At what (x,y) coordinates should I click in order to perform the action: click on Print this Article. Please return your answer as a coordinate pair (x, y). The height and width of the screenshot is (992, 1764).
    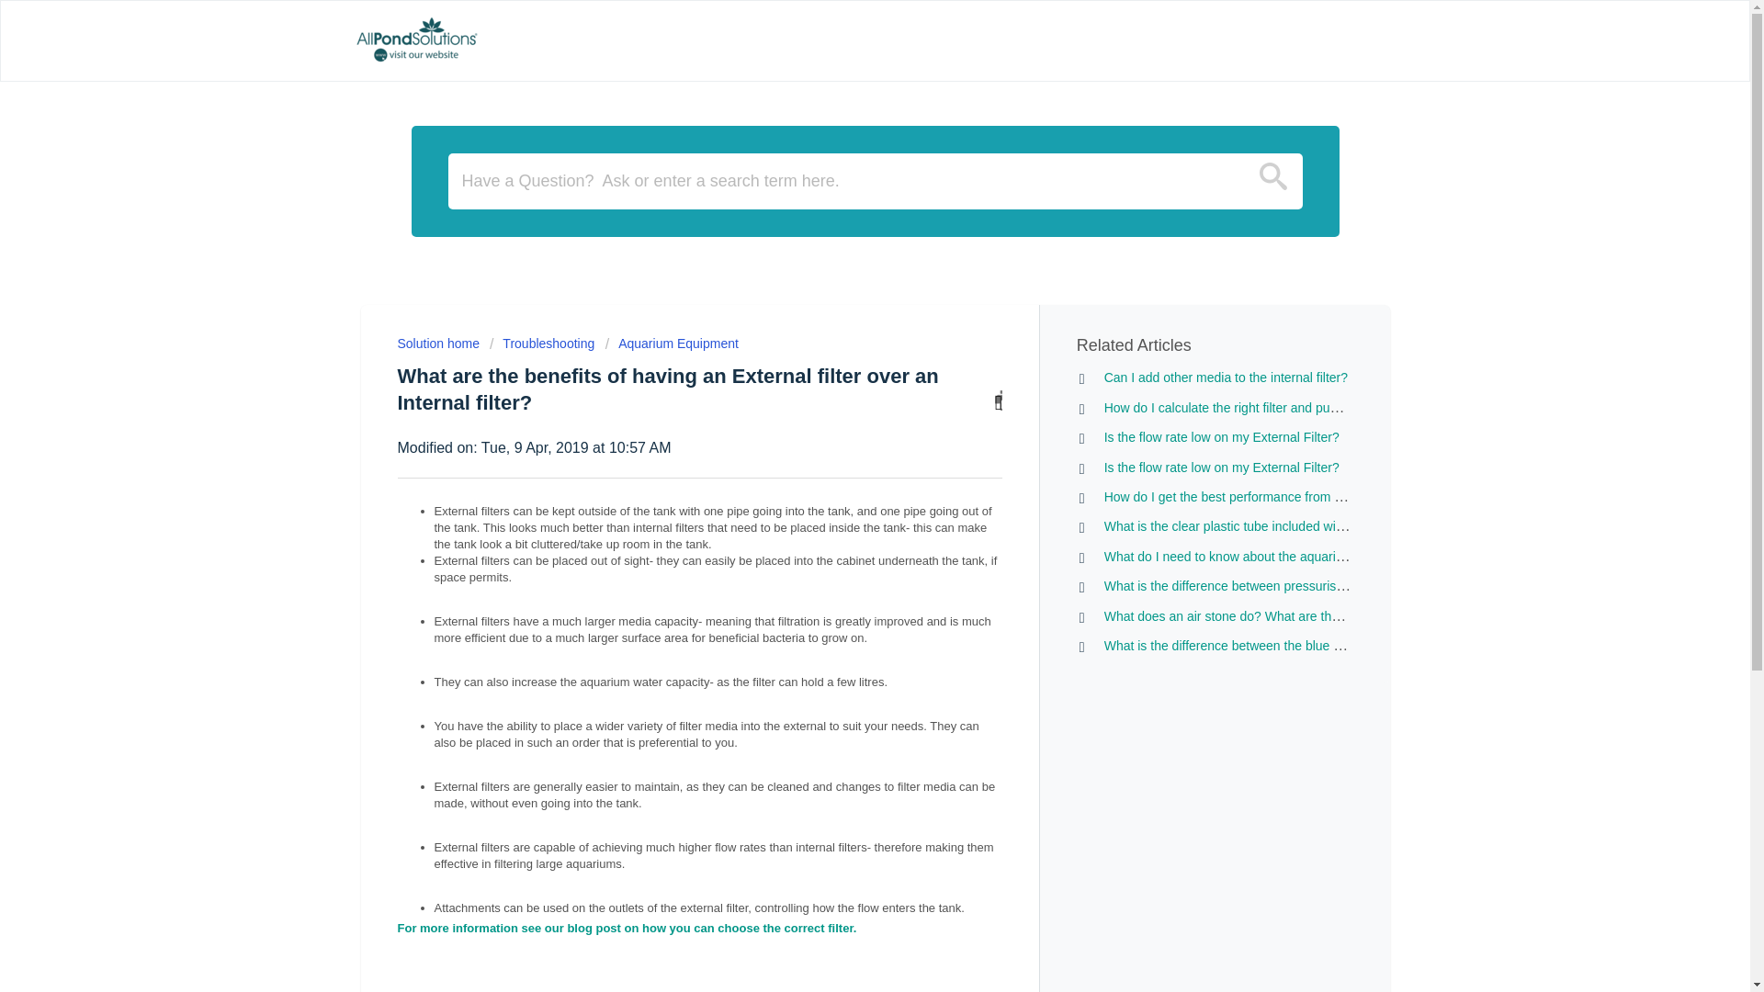
    Looking at the image, I should click on (998, 400).